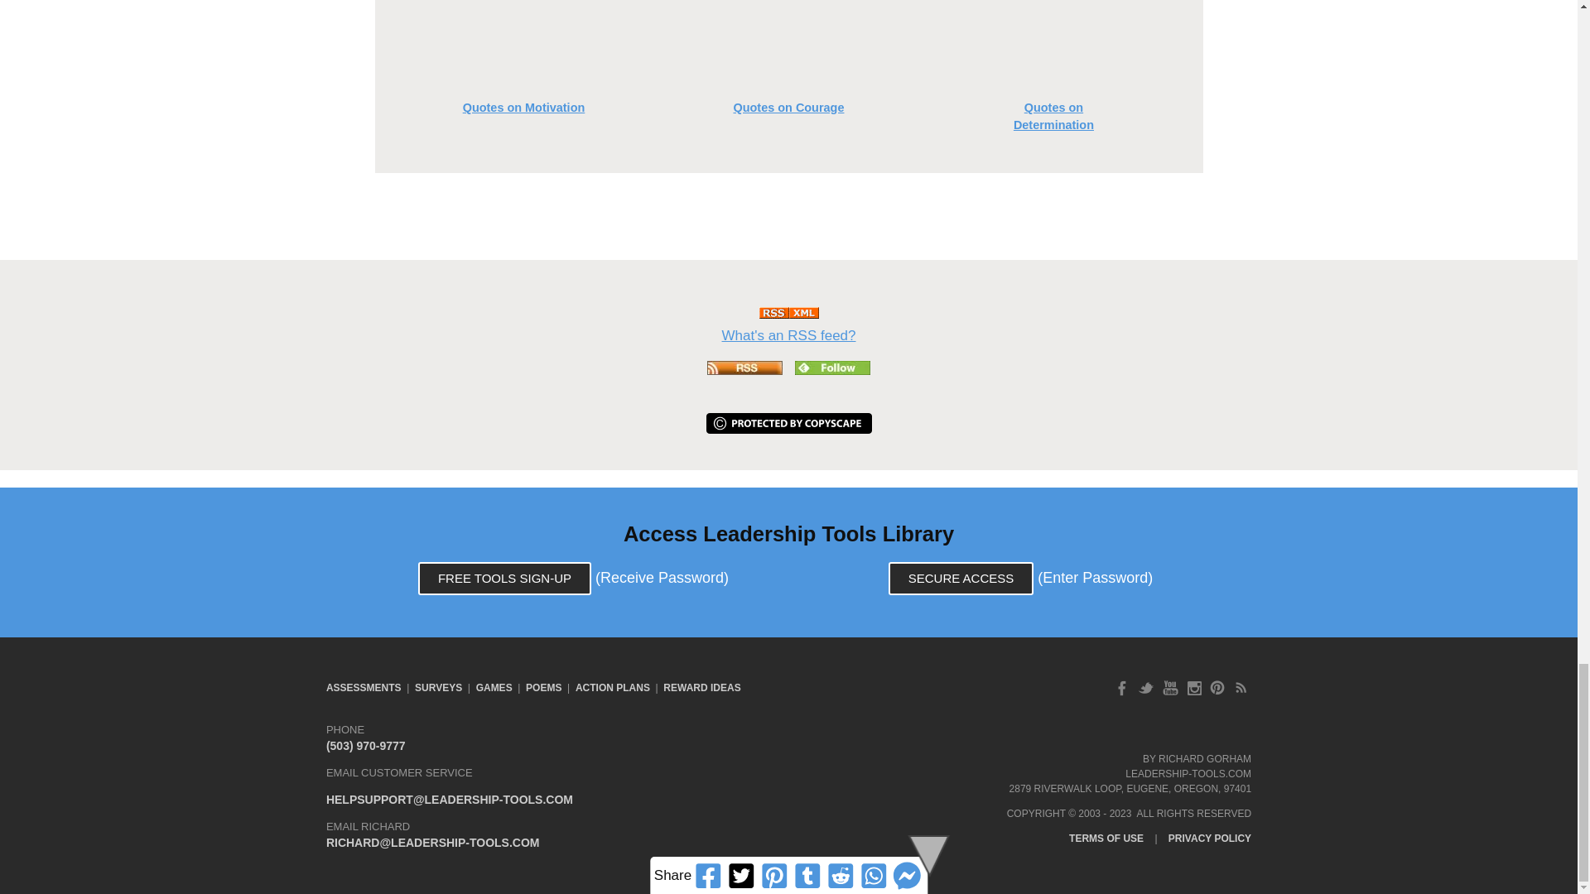  I want to click on Courage Quotations, so click(788, 46).